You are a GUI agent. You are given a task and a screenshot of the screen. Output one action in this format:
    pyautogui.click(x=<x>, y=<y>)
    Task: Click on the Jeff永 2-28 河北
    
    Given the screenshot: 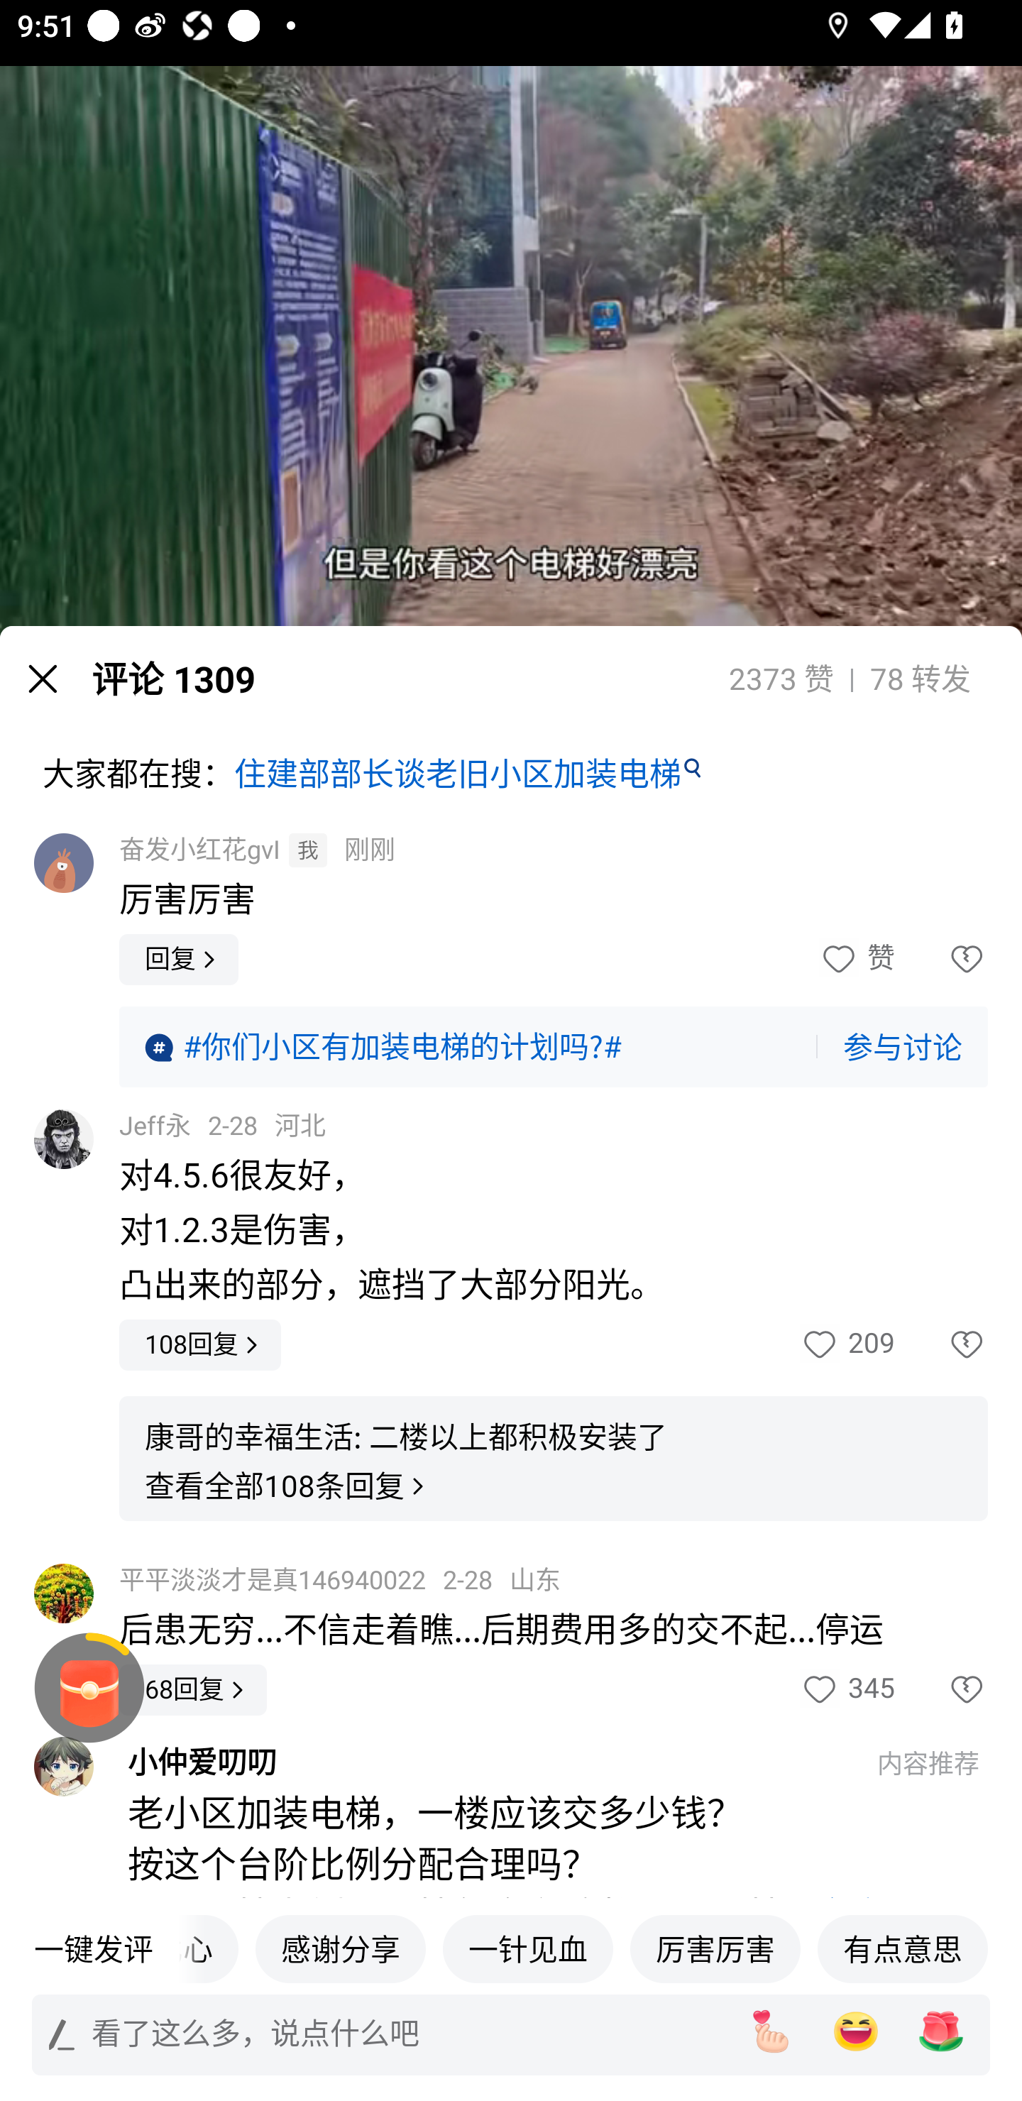 What is the action you would take?
    pyautogui.click(x=223, y=1126)
    